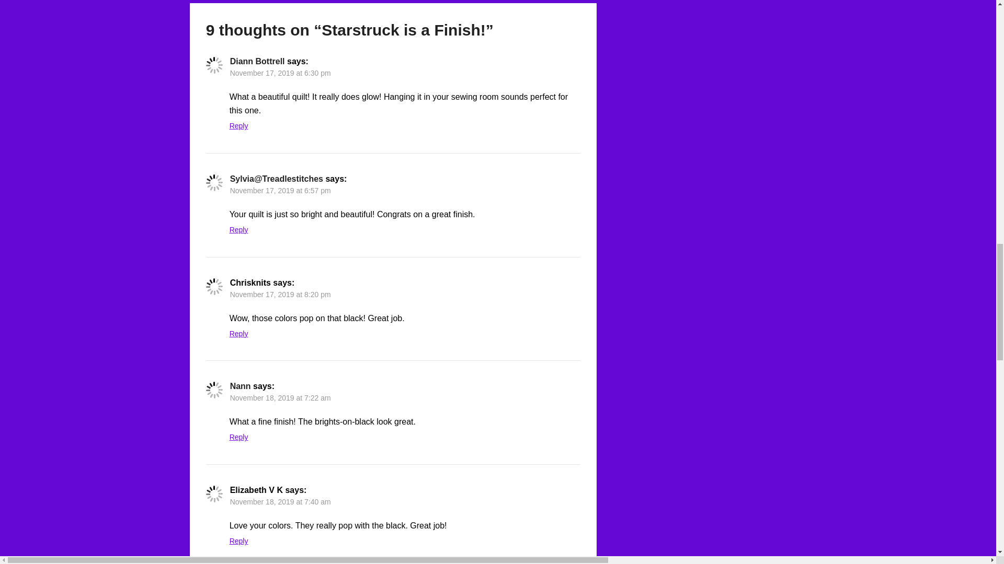 This screenshot has width=1004, height=564. Describe the element at coordinates (241, 386) in the screenshot. I see `Nann` at that location.